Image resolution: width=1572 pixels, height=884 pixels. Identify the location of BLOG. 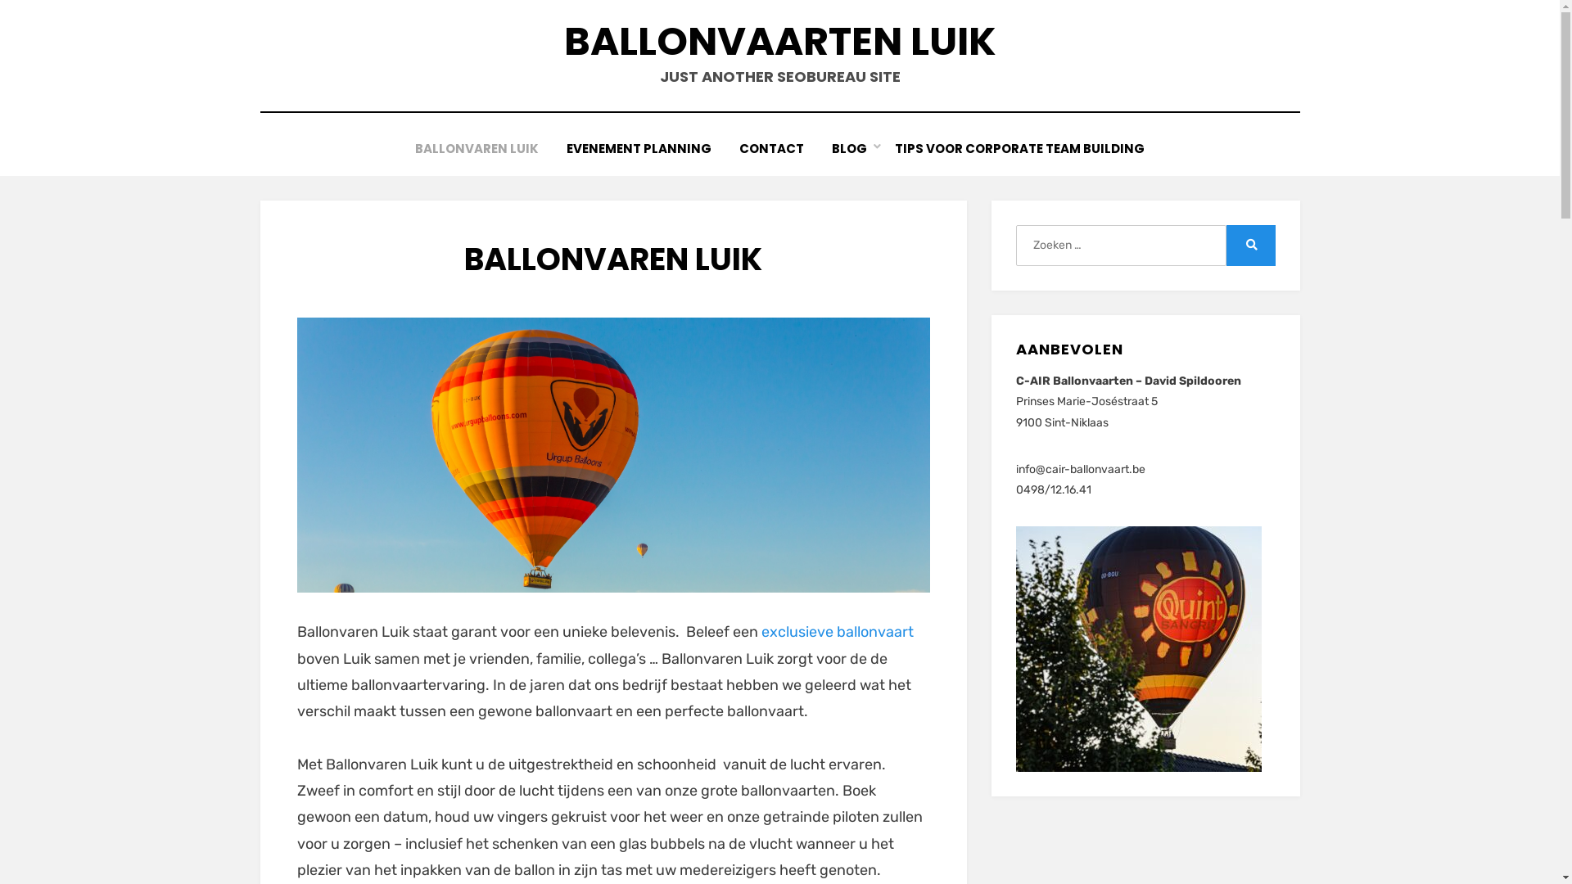
(849, 149).